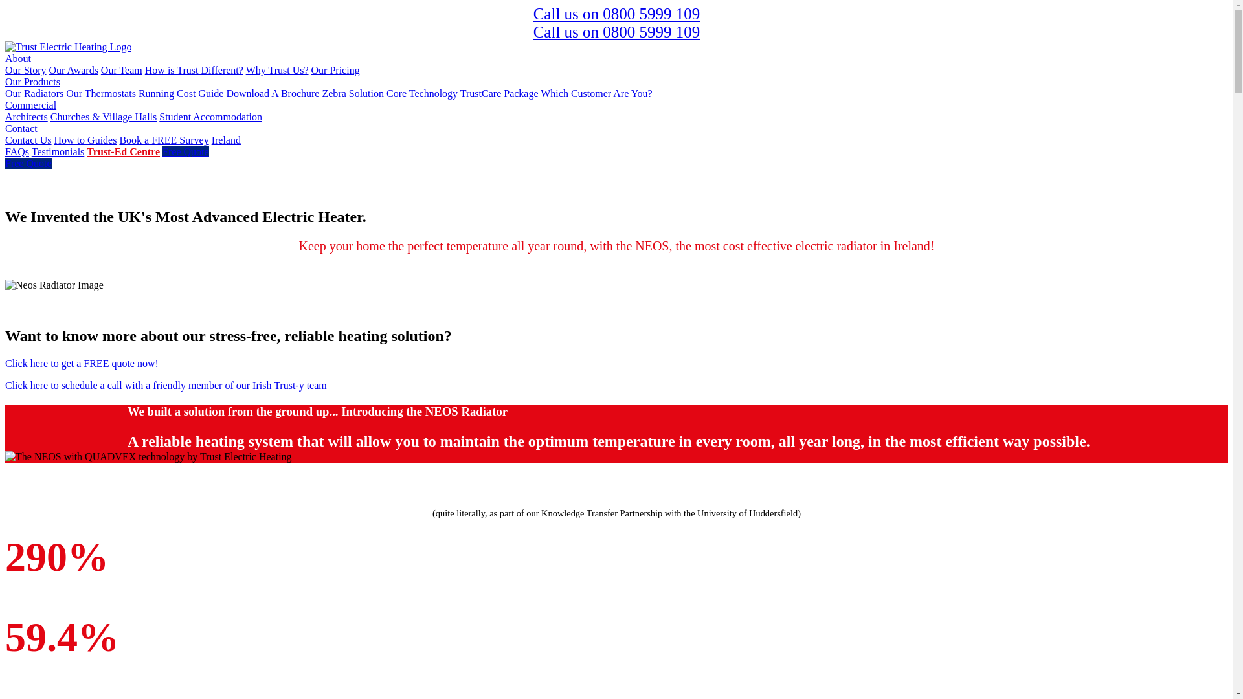  I want to click on Our Story, so click(26, 70).